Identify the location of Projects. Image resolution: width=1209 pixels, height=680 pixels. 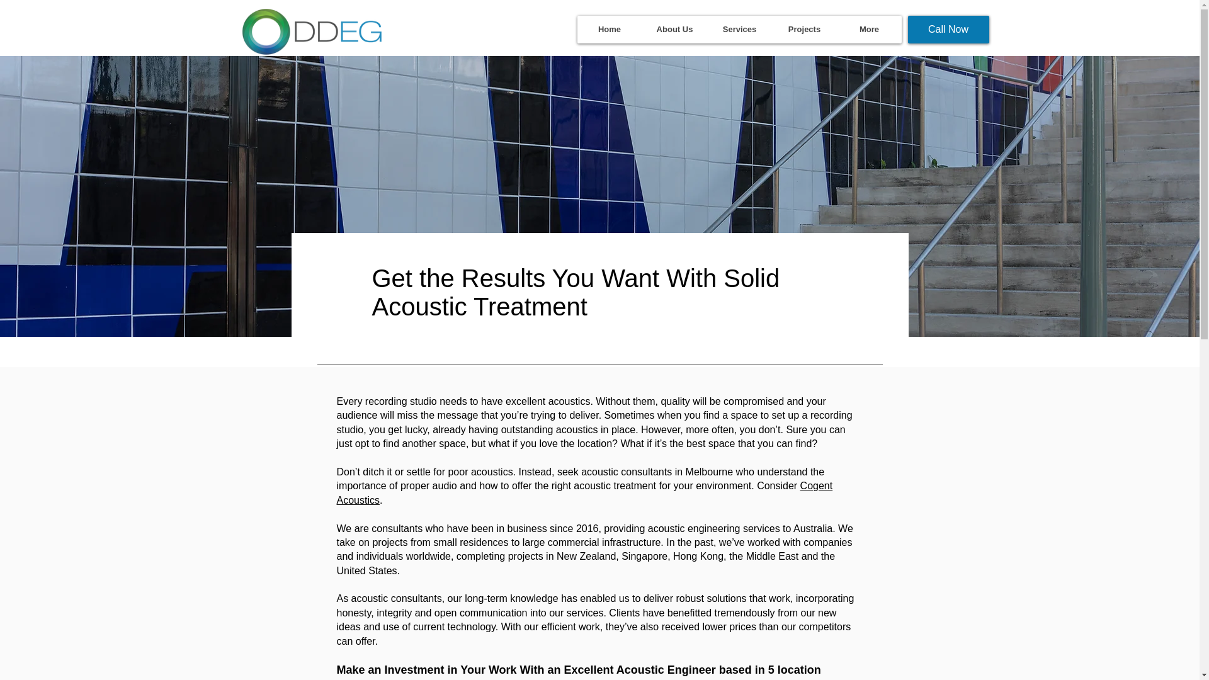
(804, 29).